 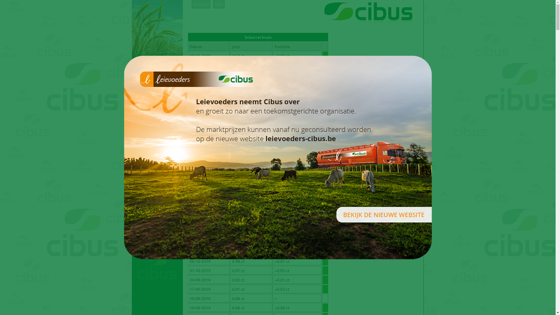 I want to click on Mixen, so click(x=157, y=117).